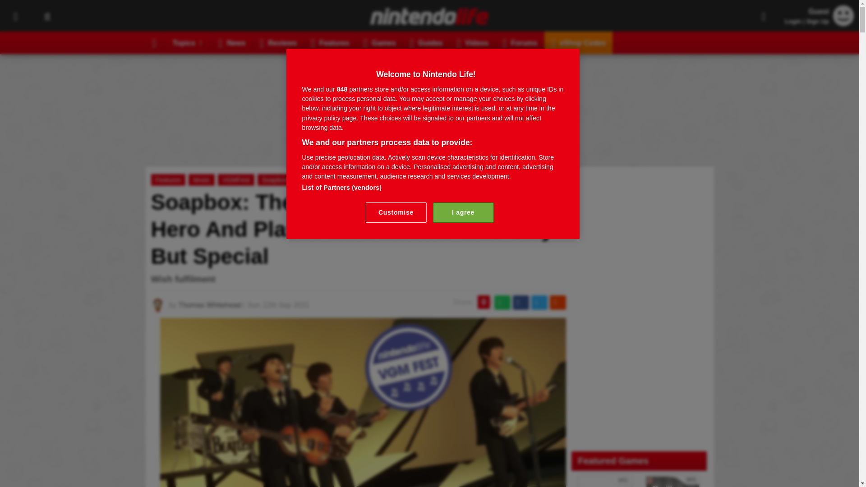  I want to click on Games, so click(380, 42).